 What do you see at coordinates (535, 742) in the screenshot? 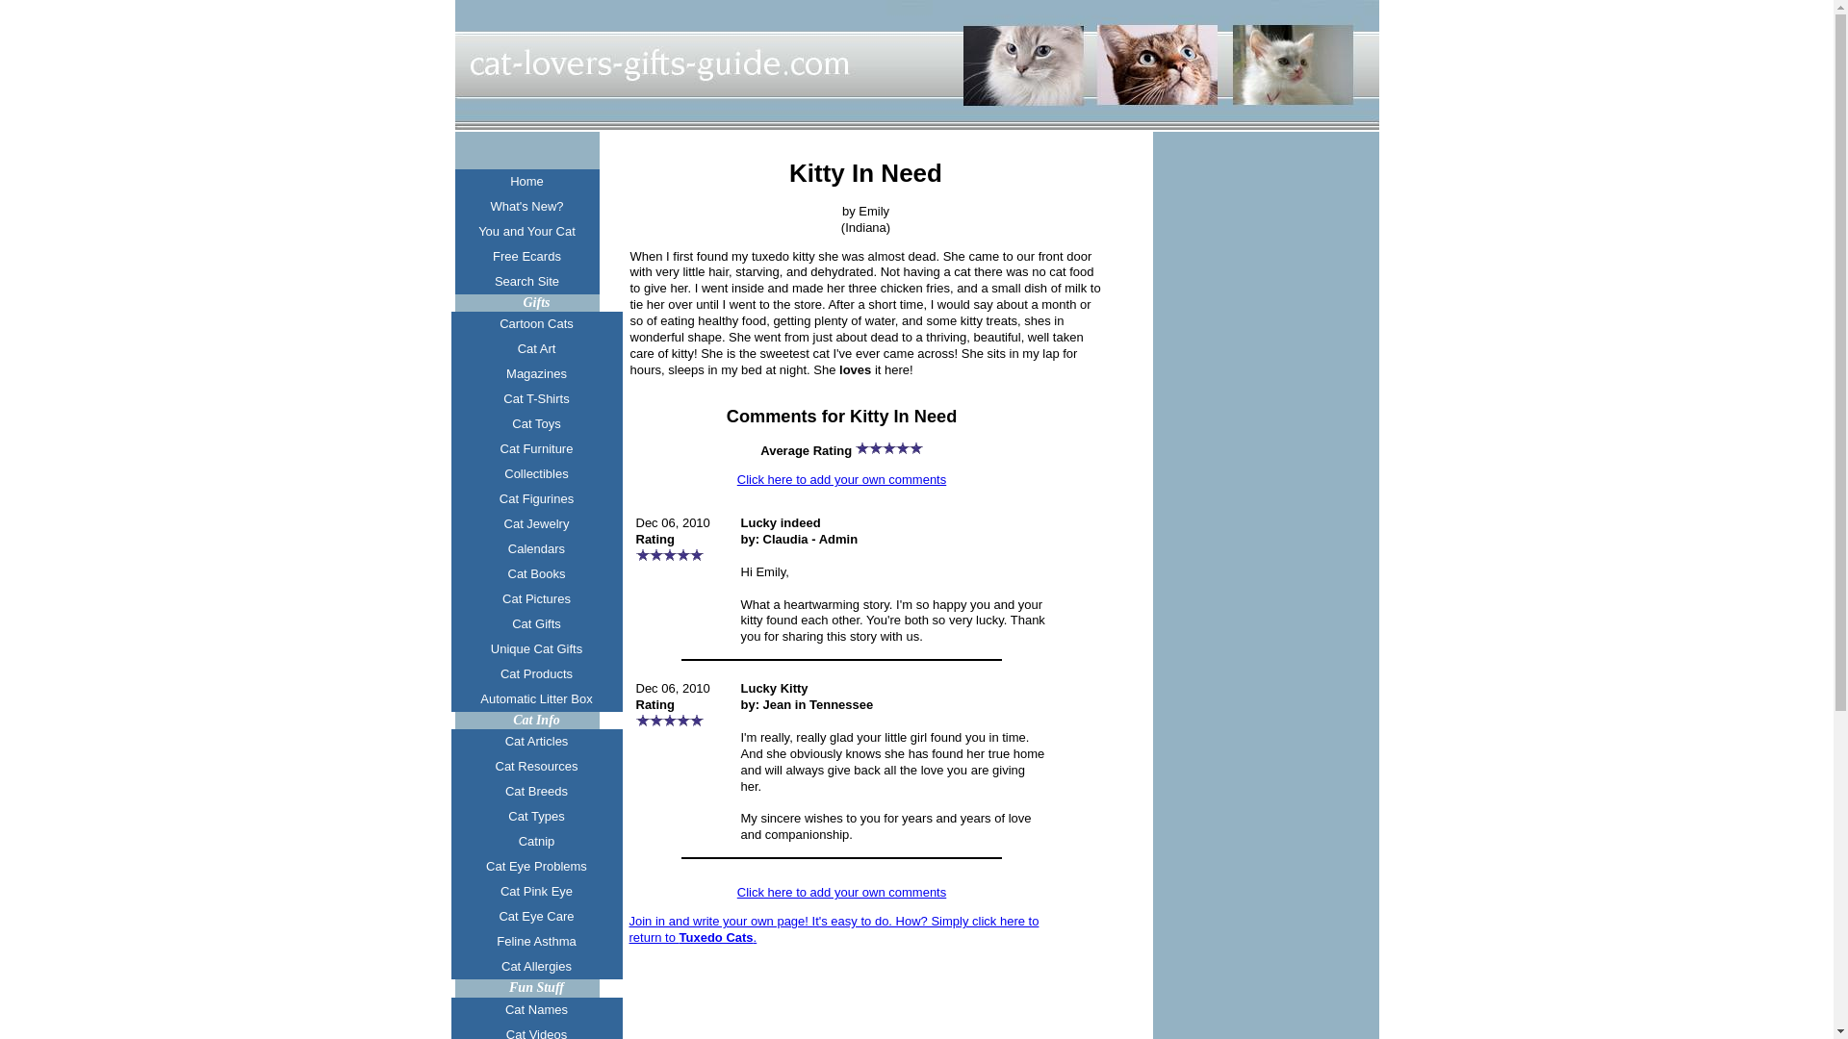
I see `Cat Articles` at bounding box center [535, 742].